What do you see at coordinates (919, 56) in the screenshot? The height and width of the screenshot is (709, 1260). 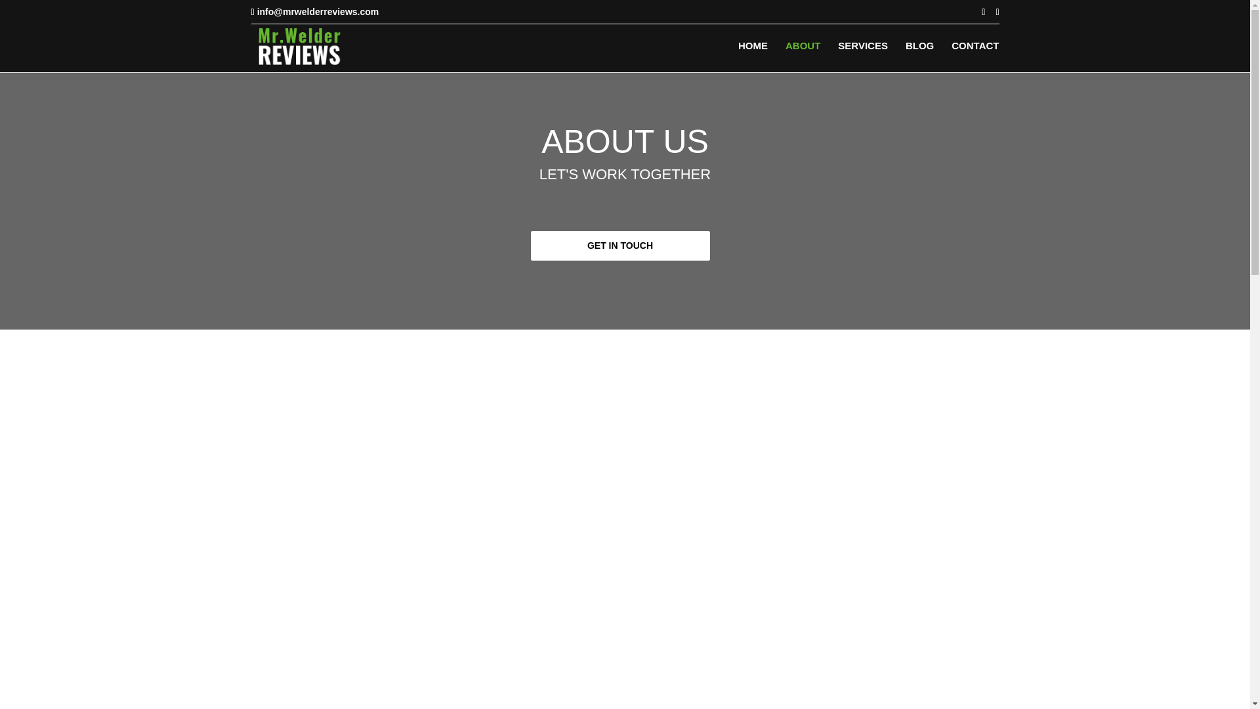 I see `BLOG` at bounding box center [919, 56].